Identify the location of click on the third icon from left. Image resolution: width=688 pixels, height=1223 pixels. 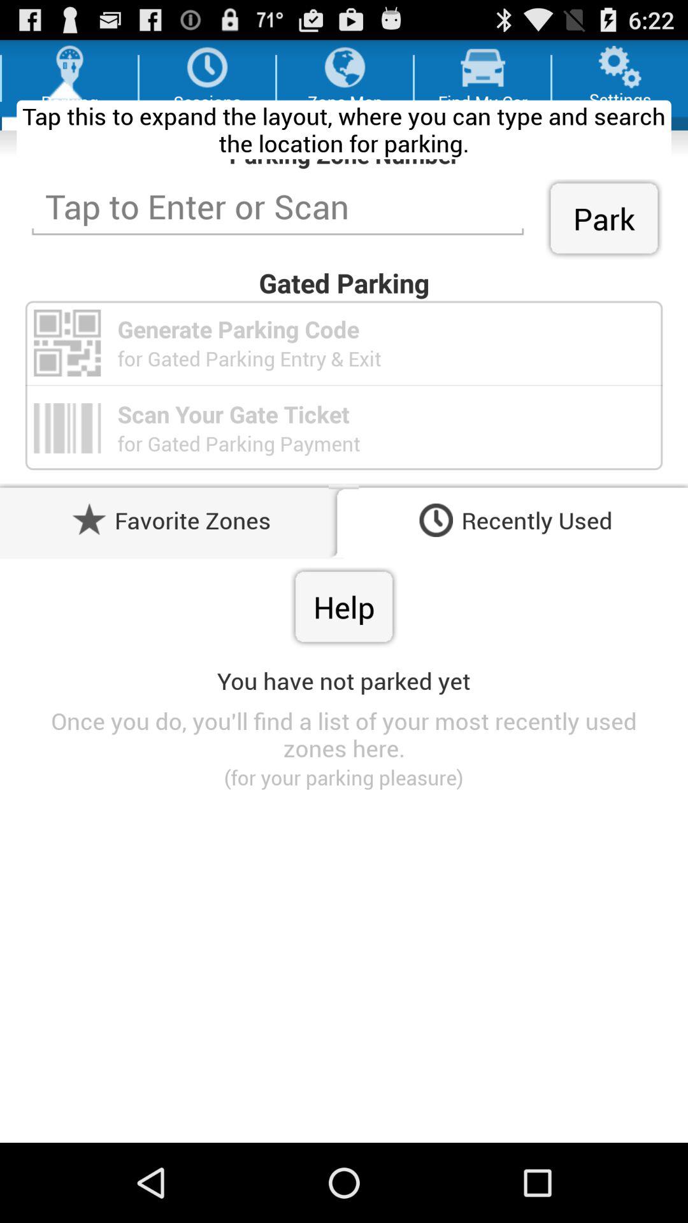
(345, 68).